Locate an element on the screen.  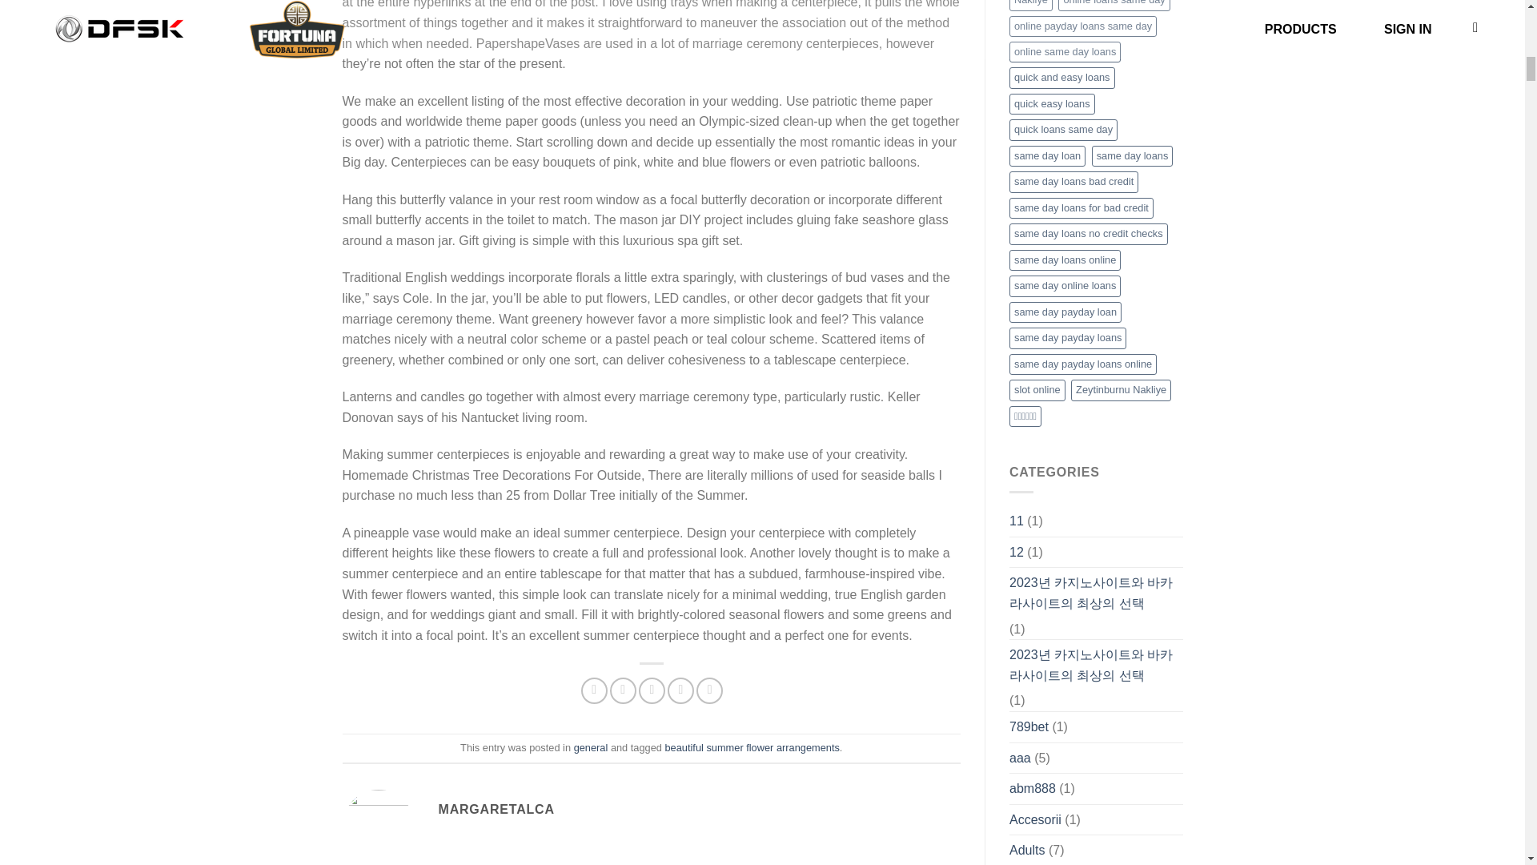
Share on Facebook is located at coordinates (594, 690).